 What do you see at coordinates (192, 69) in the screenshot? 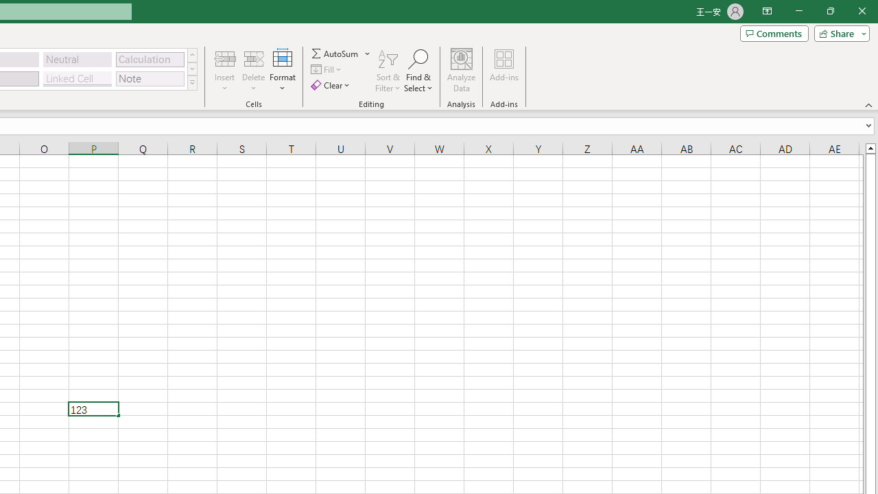
I see `Row Down` at bounding box center [192, 69].